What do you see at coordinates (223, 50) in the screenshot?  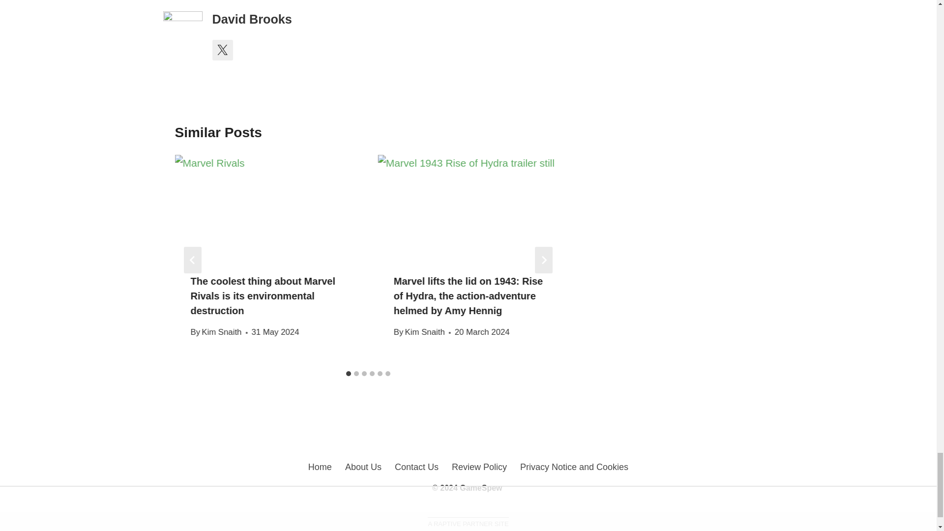 I see `Follow David Brooks on X formerly Twitter` at bounding box center [223, 50].